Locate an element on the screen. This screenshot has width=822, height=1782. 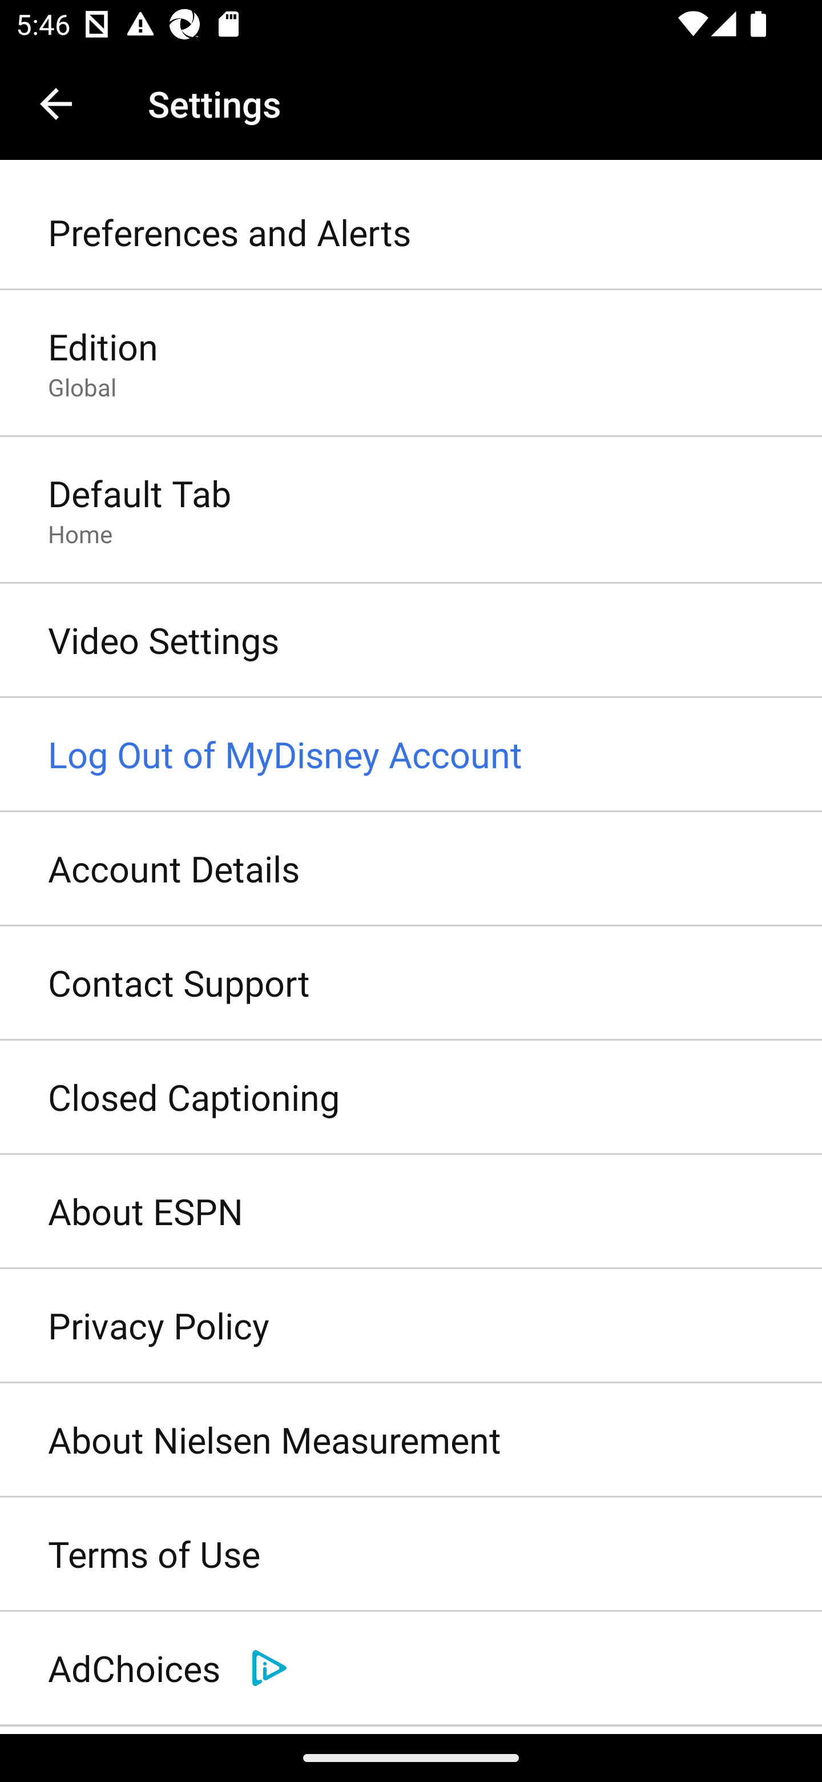
Video Settings is located at coordinates (411, 641).